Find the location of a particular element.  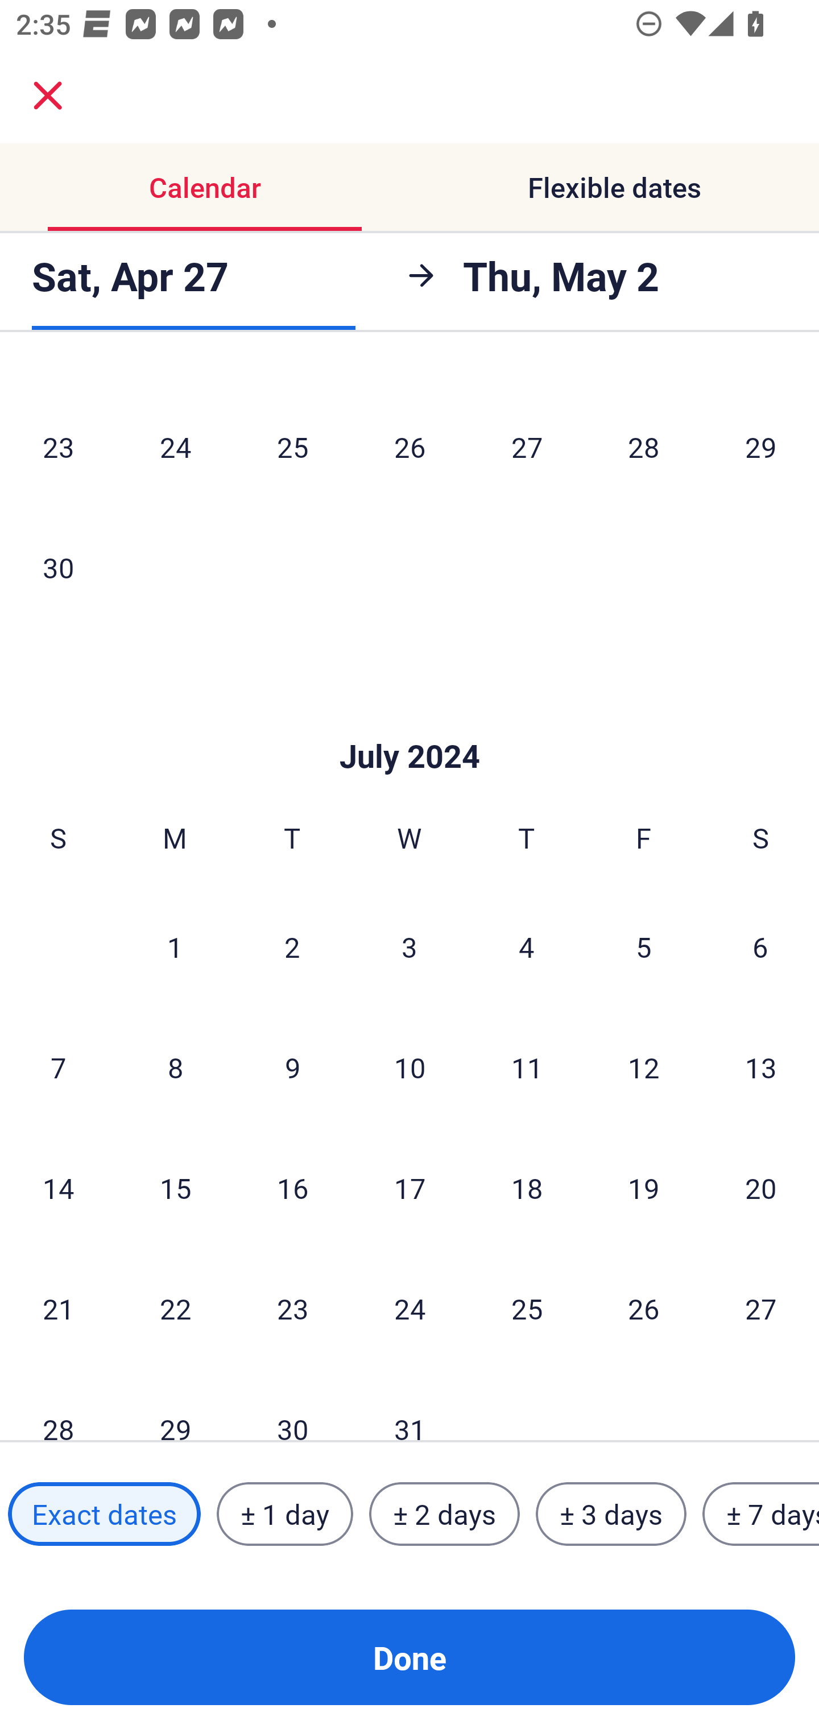

24 Monday, June 24, 2024 is located at coordinates (175, 447).